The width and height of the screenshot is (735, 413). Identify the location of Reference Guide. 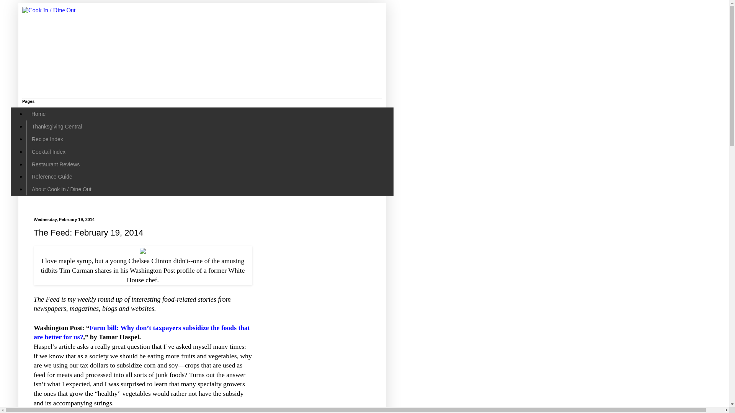
(52, 177).